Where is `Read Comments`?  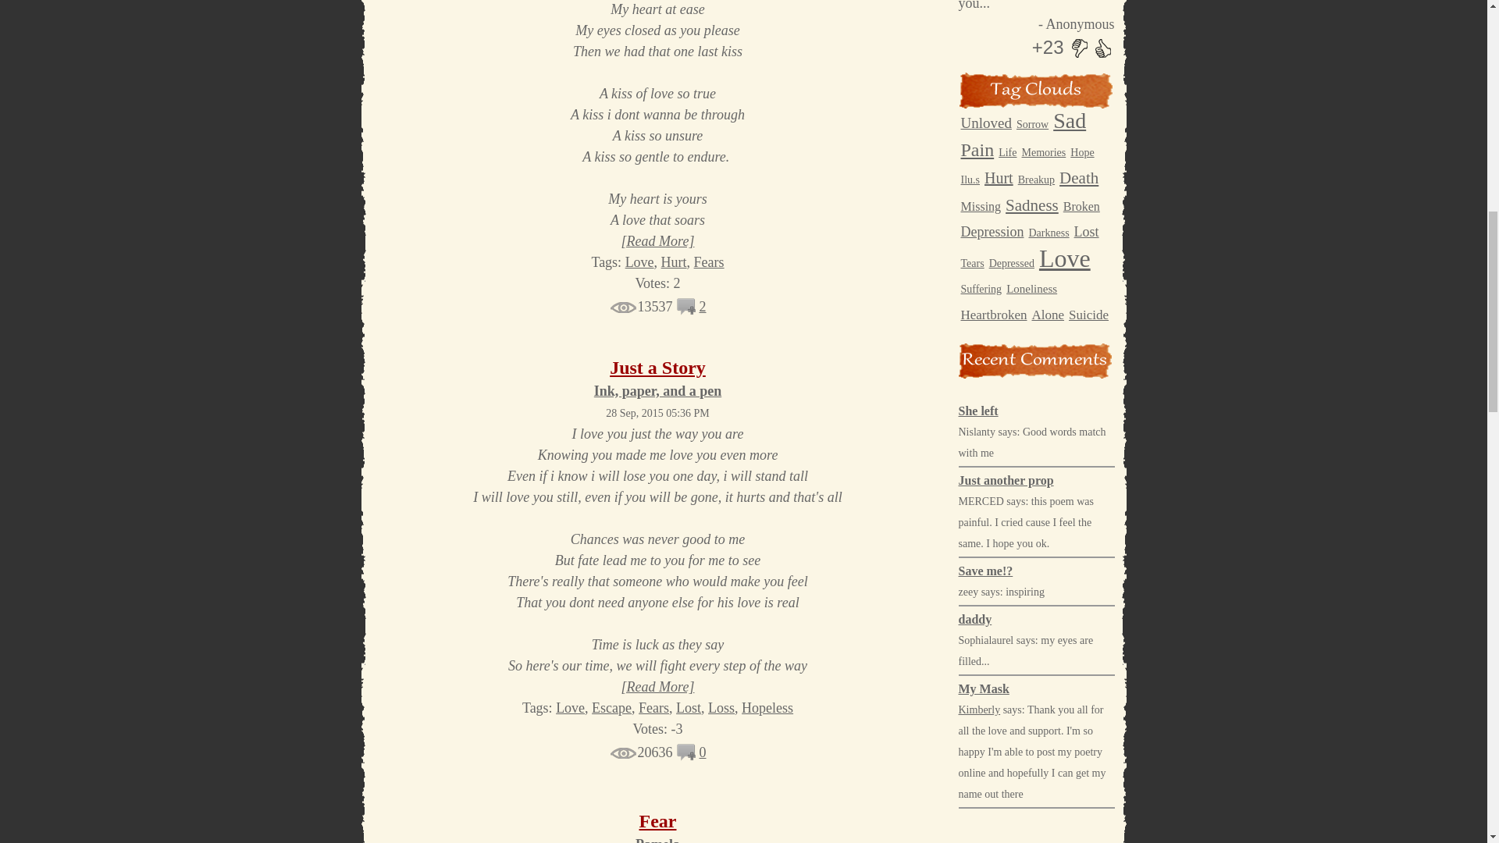 Read Comments is located at coordinates (703, 752).